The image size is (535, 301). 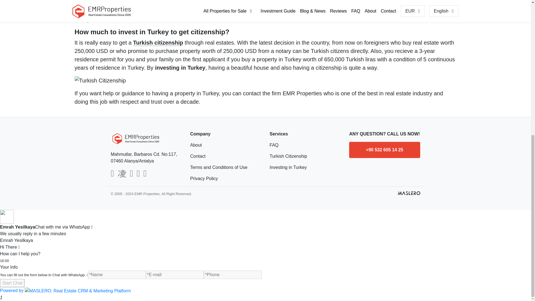 What do you see at coordinates (331, 11) in the screenshot?
I see `Property in Alanya` at bounding box center [331, 11].